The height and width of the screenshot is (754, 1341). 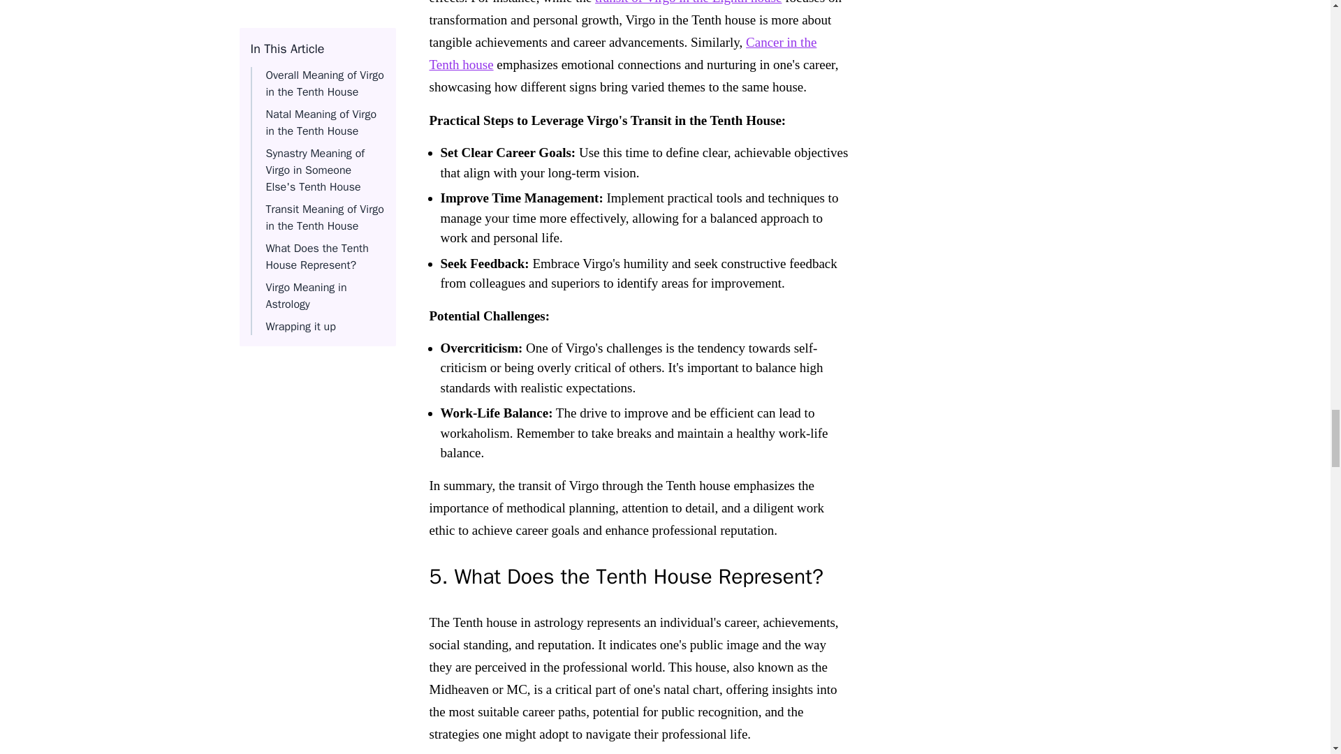 I want to click on Cancer in the Tenth house, so click(x=623, y=53).